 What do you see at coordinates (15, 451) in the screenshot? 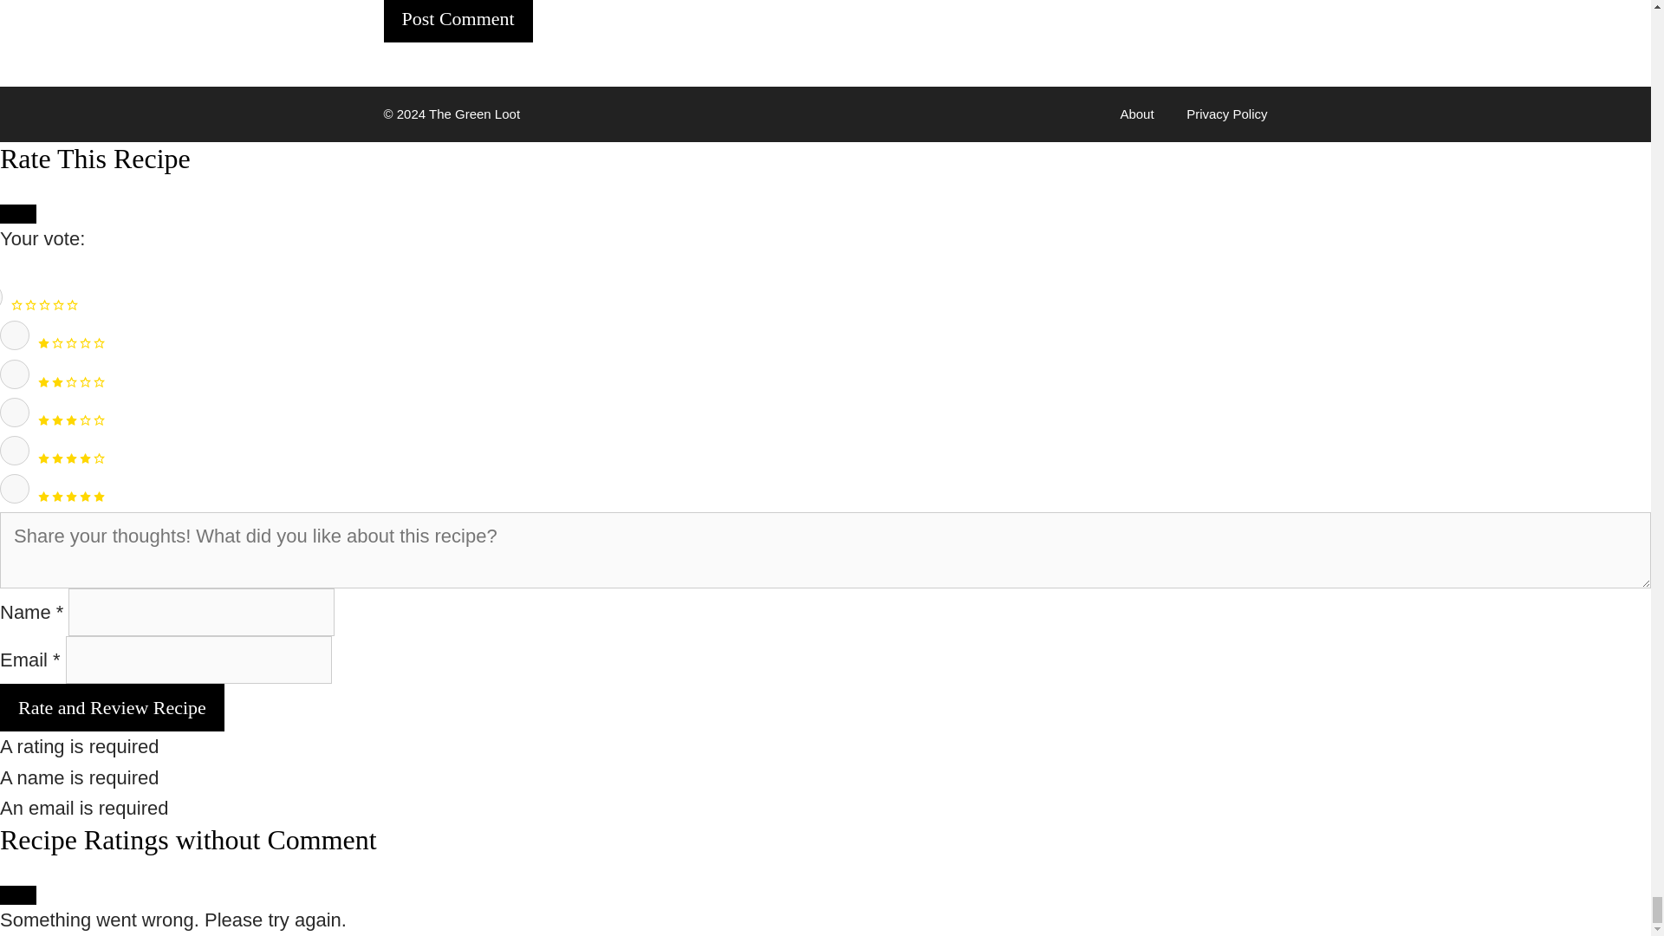
I see `4` at bounding box center [15, 451].